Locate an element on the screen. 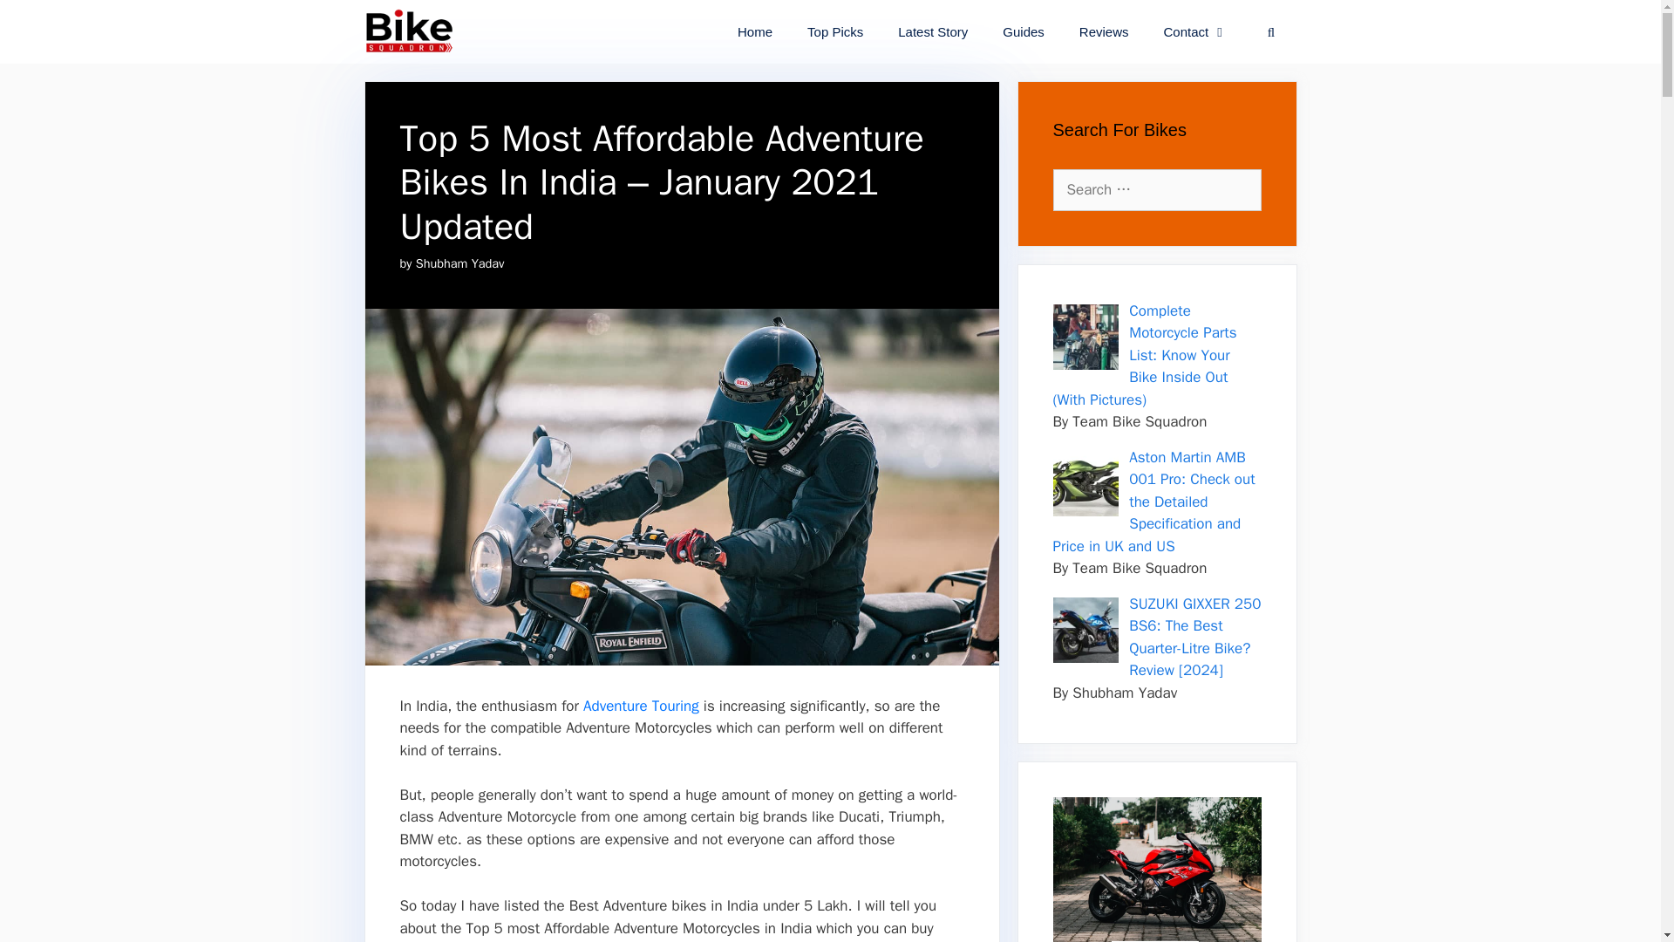  Bike Squadron is located at coordinates (413, 31).